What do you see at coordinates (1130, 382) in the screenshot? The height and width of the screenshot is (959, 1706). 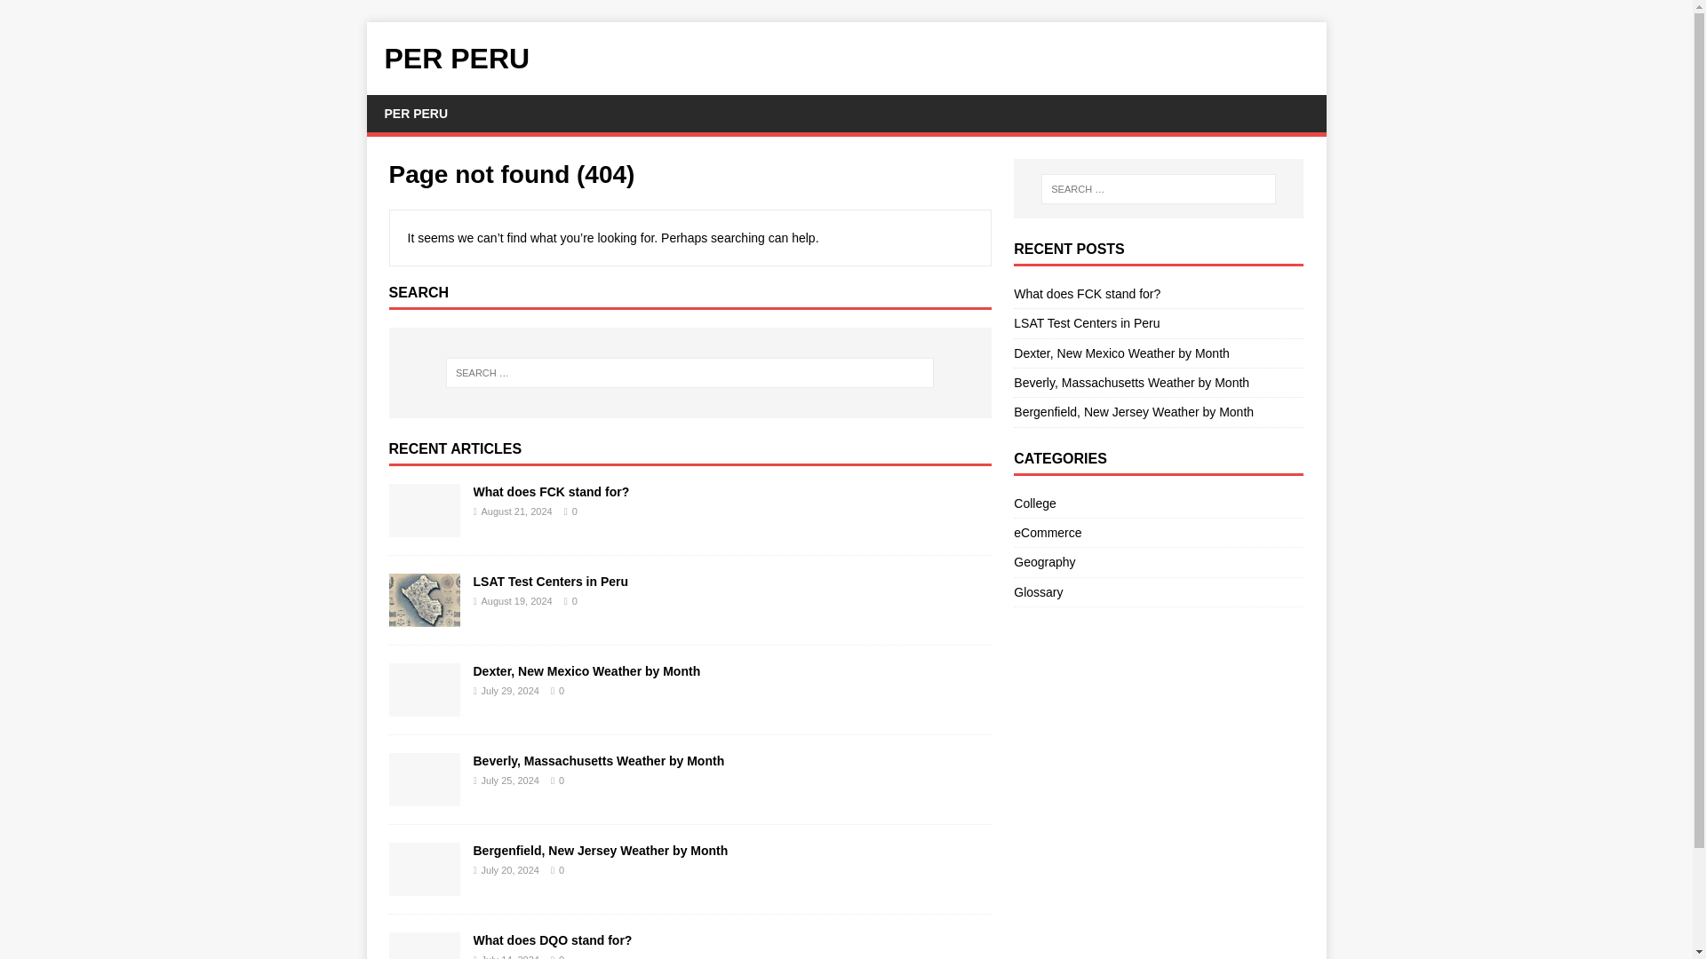 I see `Beverly, Massachusetts Weather by Month` at bounding box center [1130, 382].